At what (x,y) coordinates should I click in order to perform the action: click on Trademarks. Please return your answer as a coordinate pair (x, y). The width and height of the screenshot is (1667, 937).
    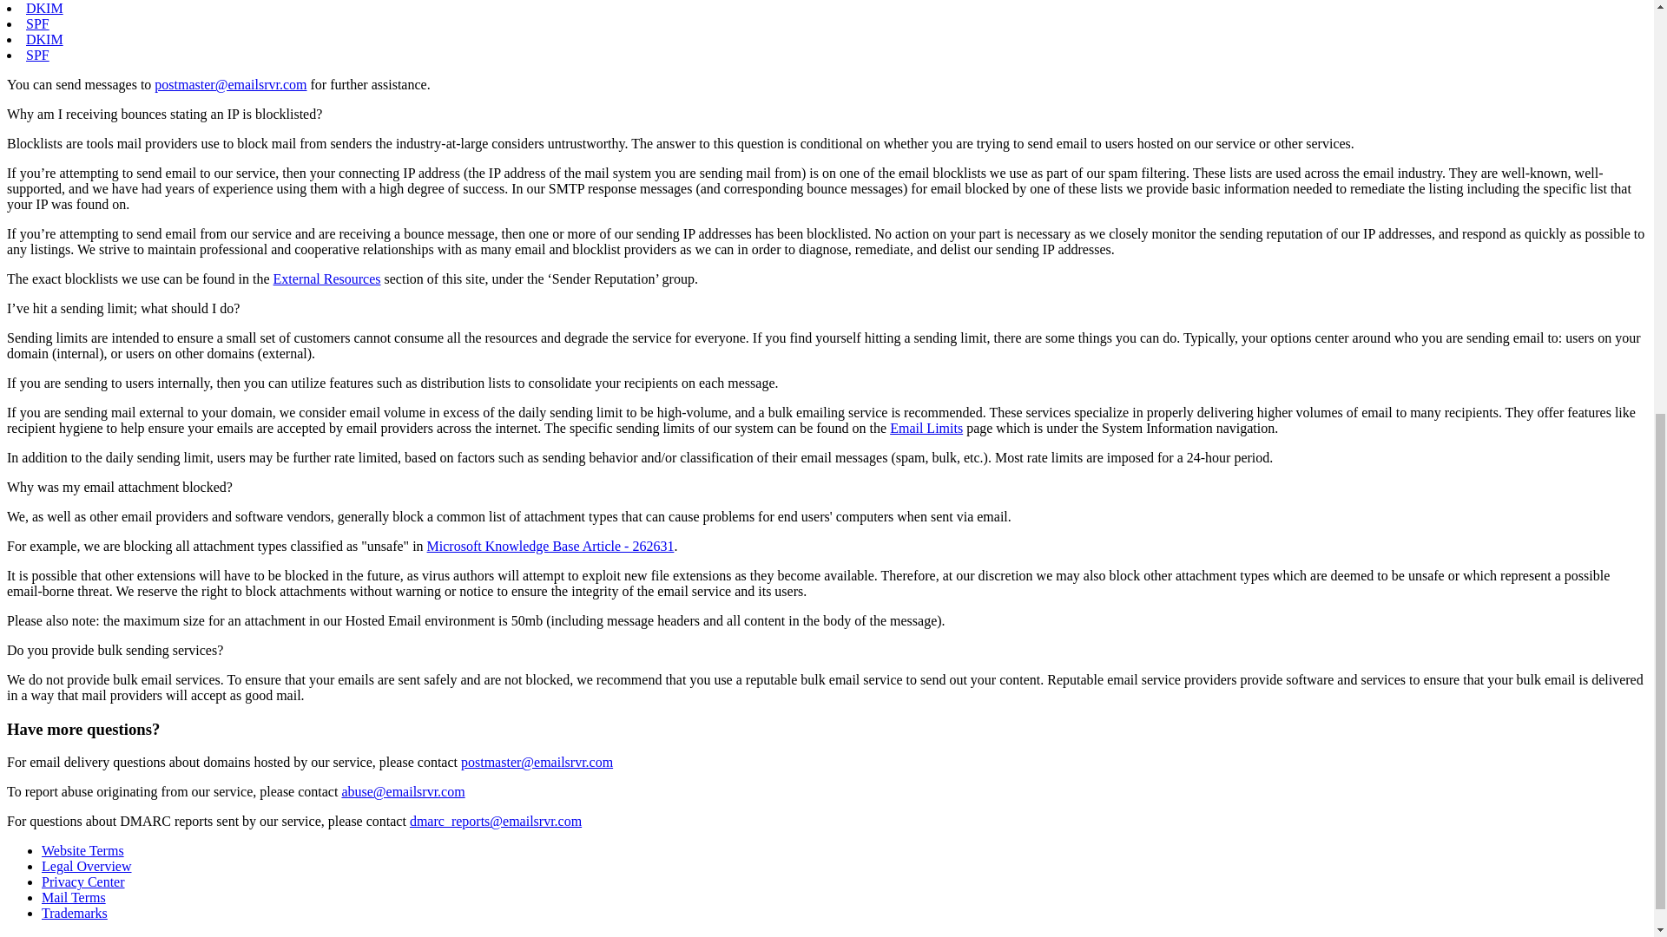
    Looking at the image, I should click on (75, 913).